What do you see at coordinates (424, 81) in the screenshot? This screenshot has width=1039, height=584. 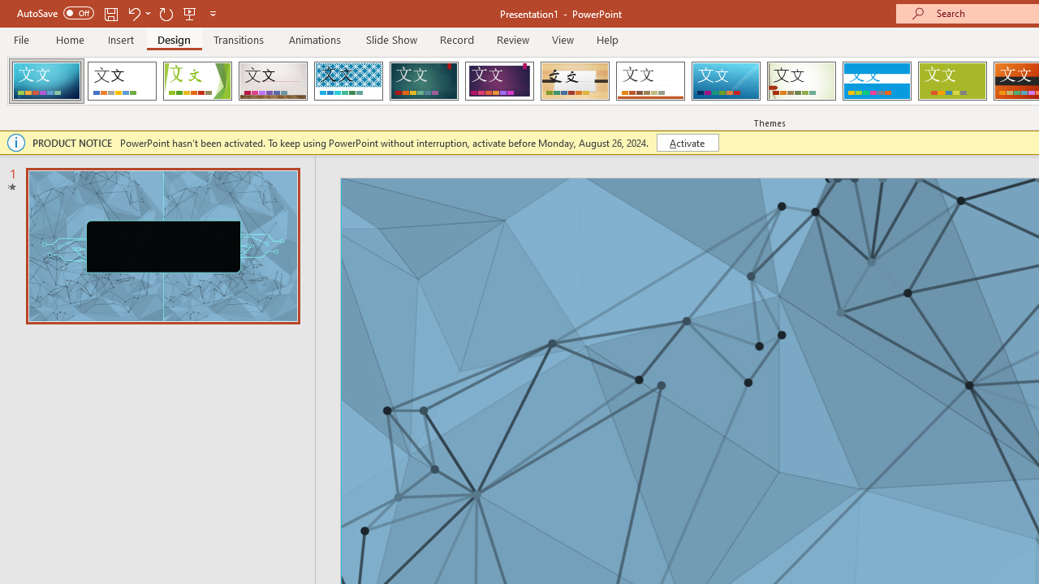 I see `Ion` at bounding box center [424, 81].